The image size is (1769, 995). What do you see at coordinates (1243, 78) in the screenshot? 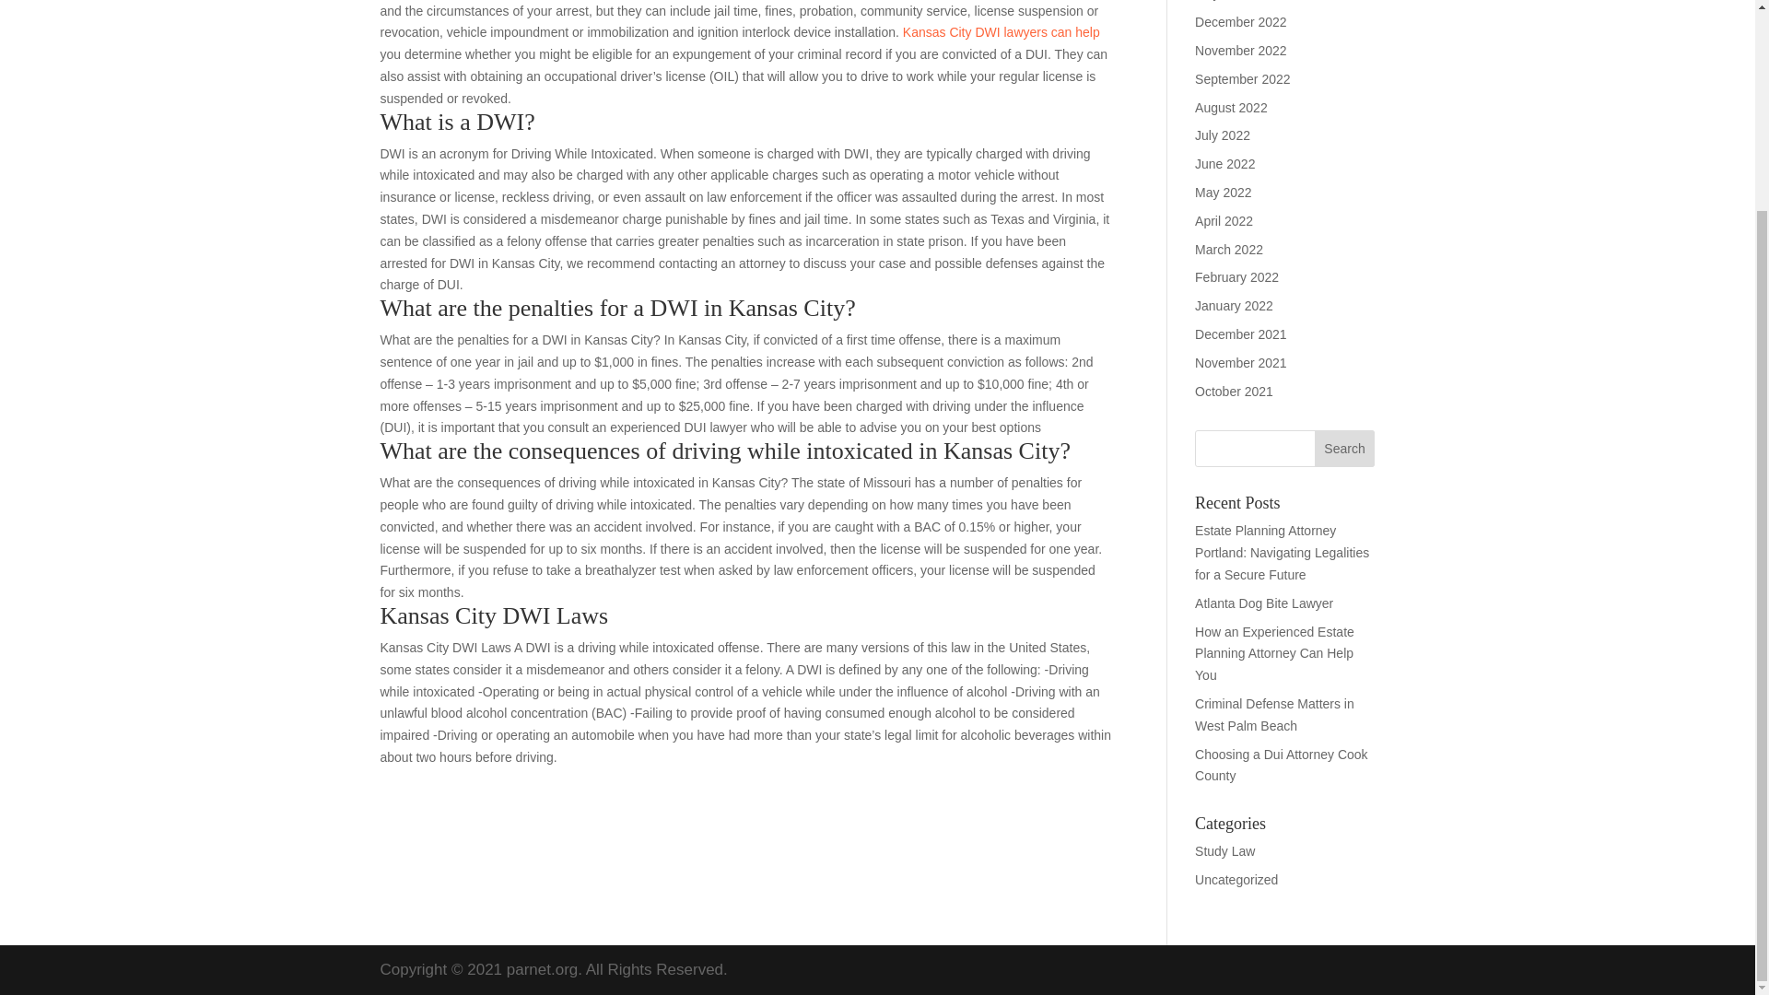
I see `September 2022` at bounding box center [1243, 78].